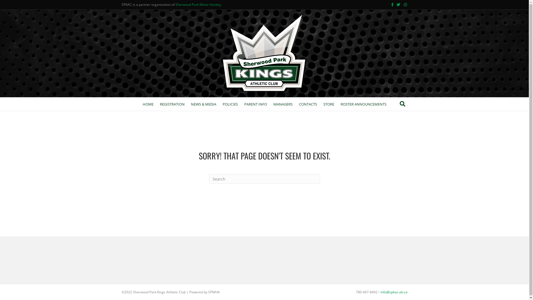 Image resolution: width=533 pixels, height=300 pixels. What do you see at coordinates (394, 292) in the screenshot?
I see `info@spkac.ab.ca` at bounding box center [394, 292].